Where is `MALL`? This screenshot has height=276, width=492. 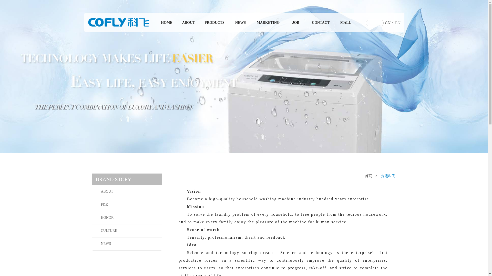
MALL is located at coordinates (321, 24).